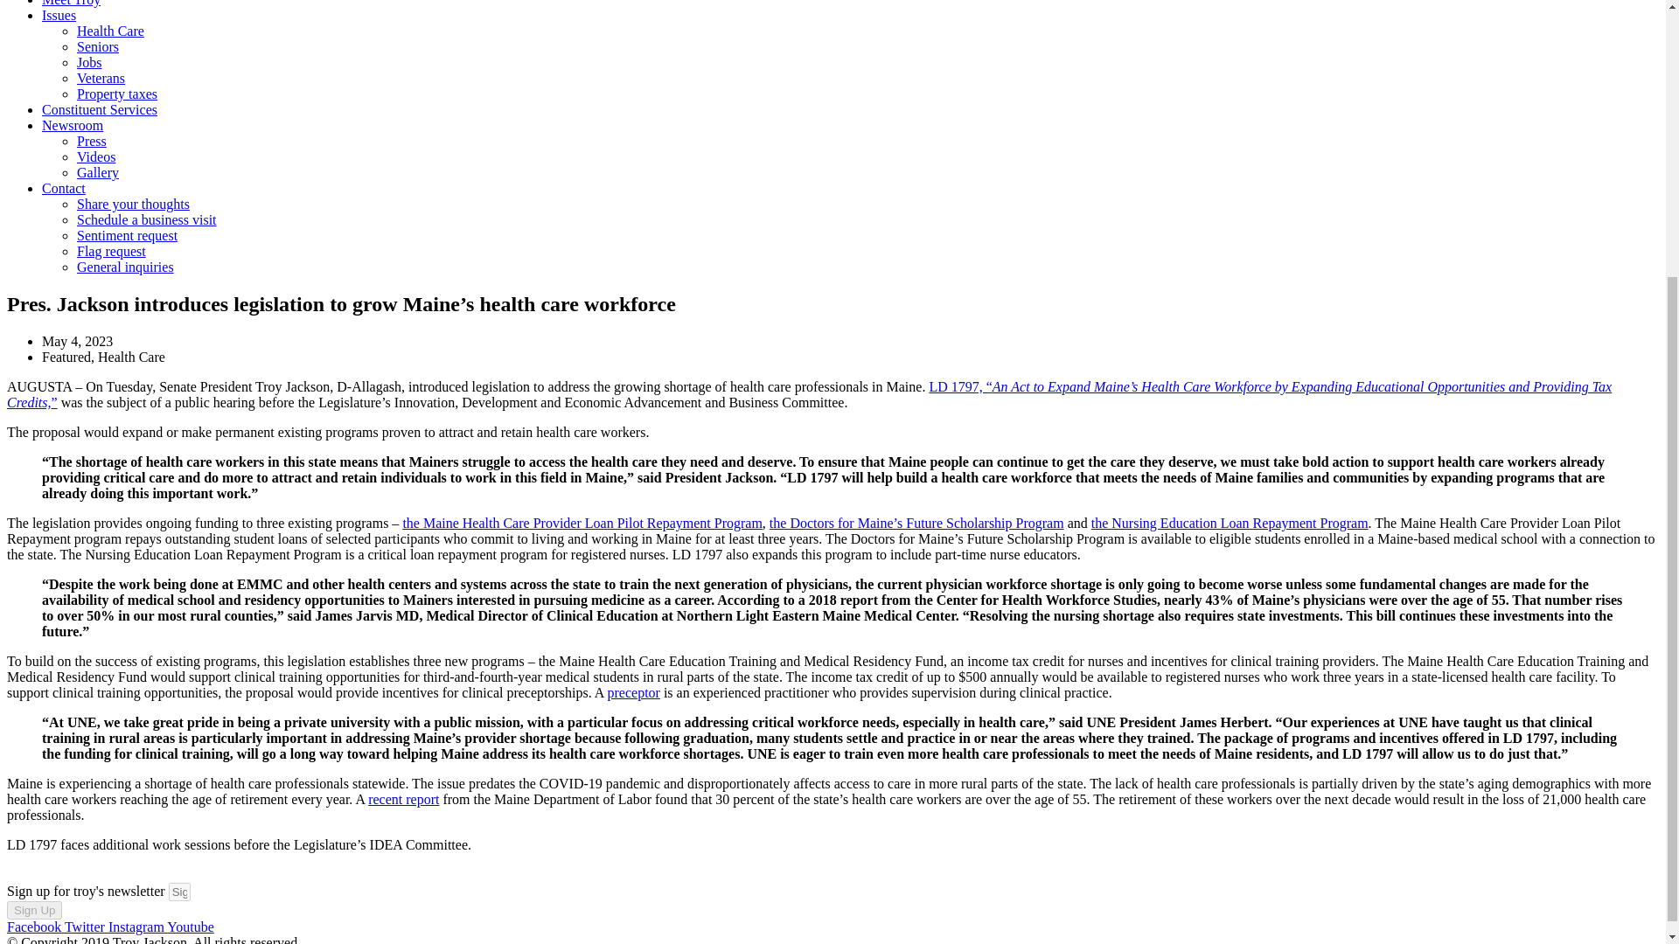 This screenshot has height=944, width=1679. Describe the element at coordinates (63, 188) in the screenshot. I see `Contact` at that location.